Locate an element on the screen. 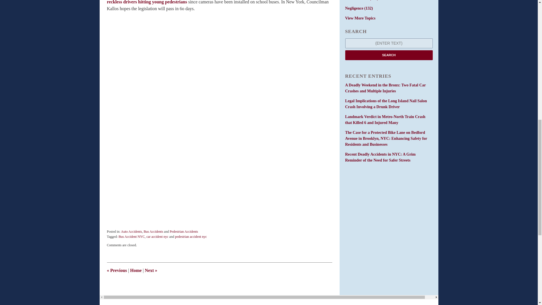 Image resolution: width=542 pixels, height=305 pixels. Bus Accident NYC is located at coordinates (132, 236).